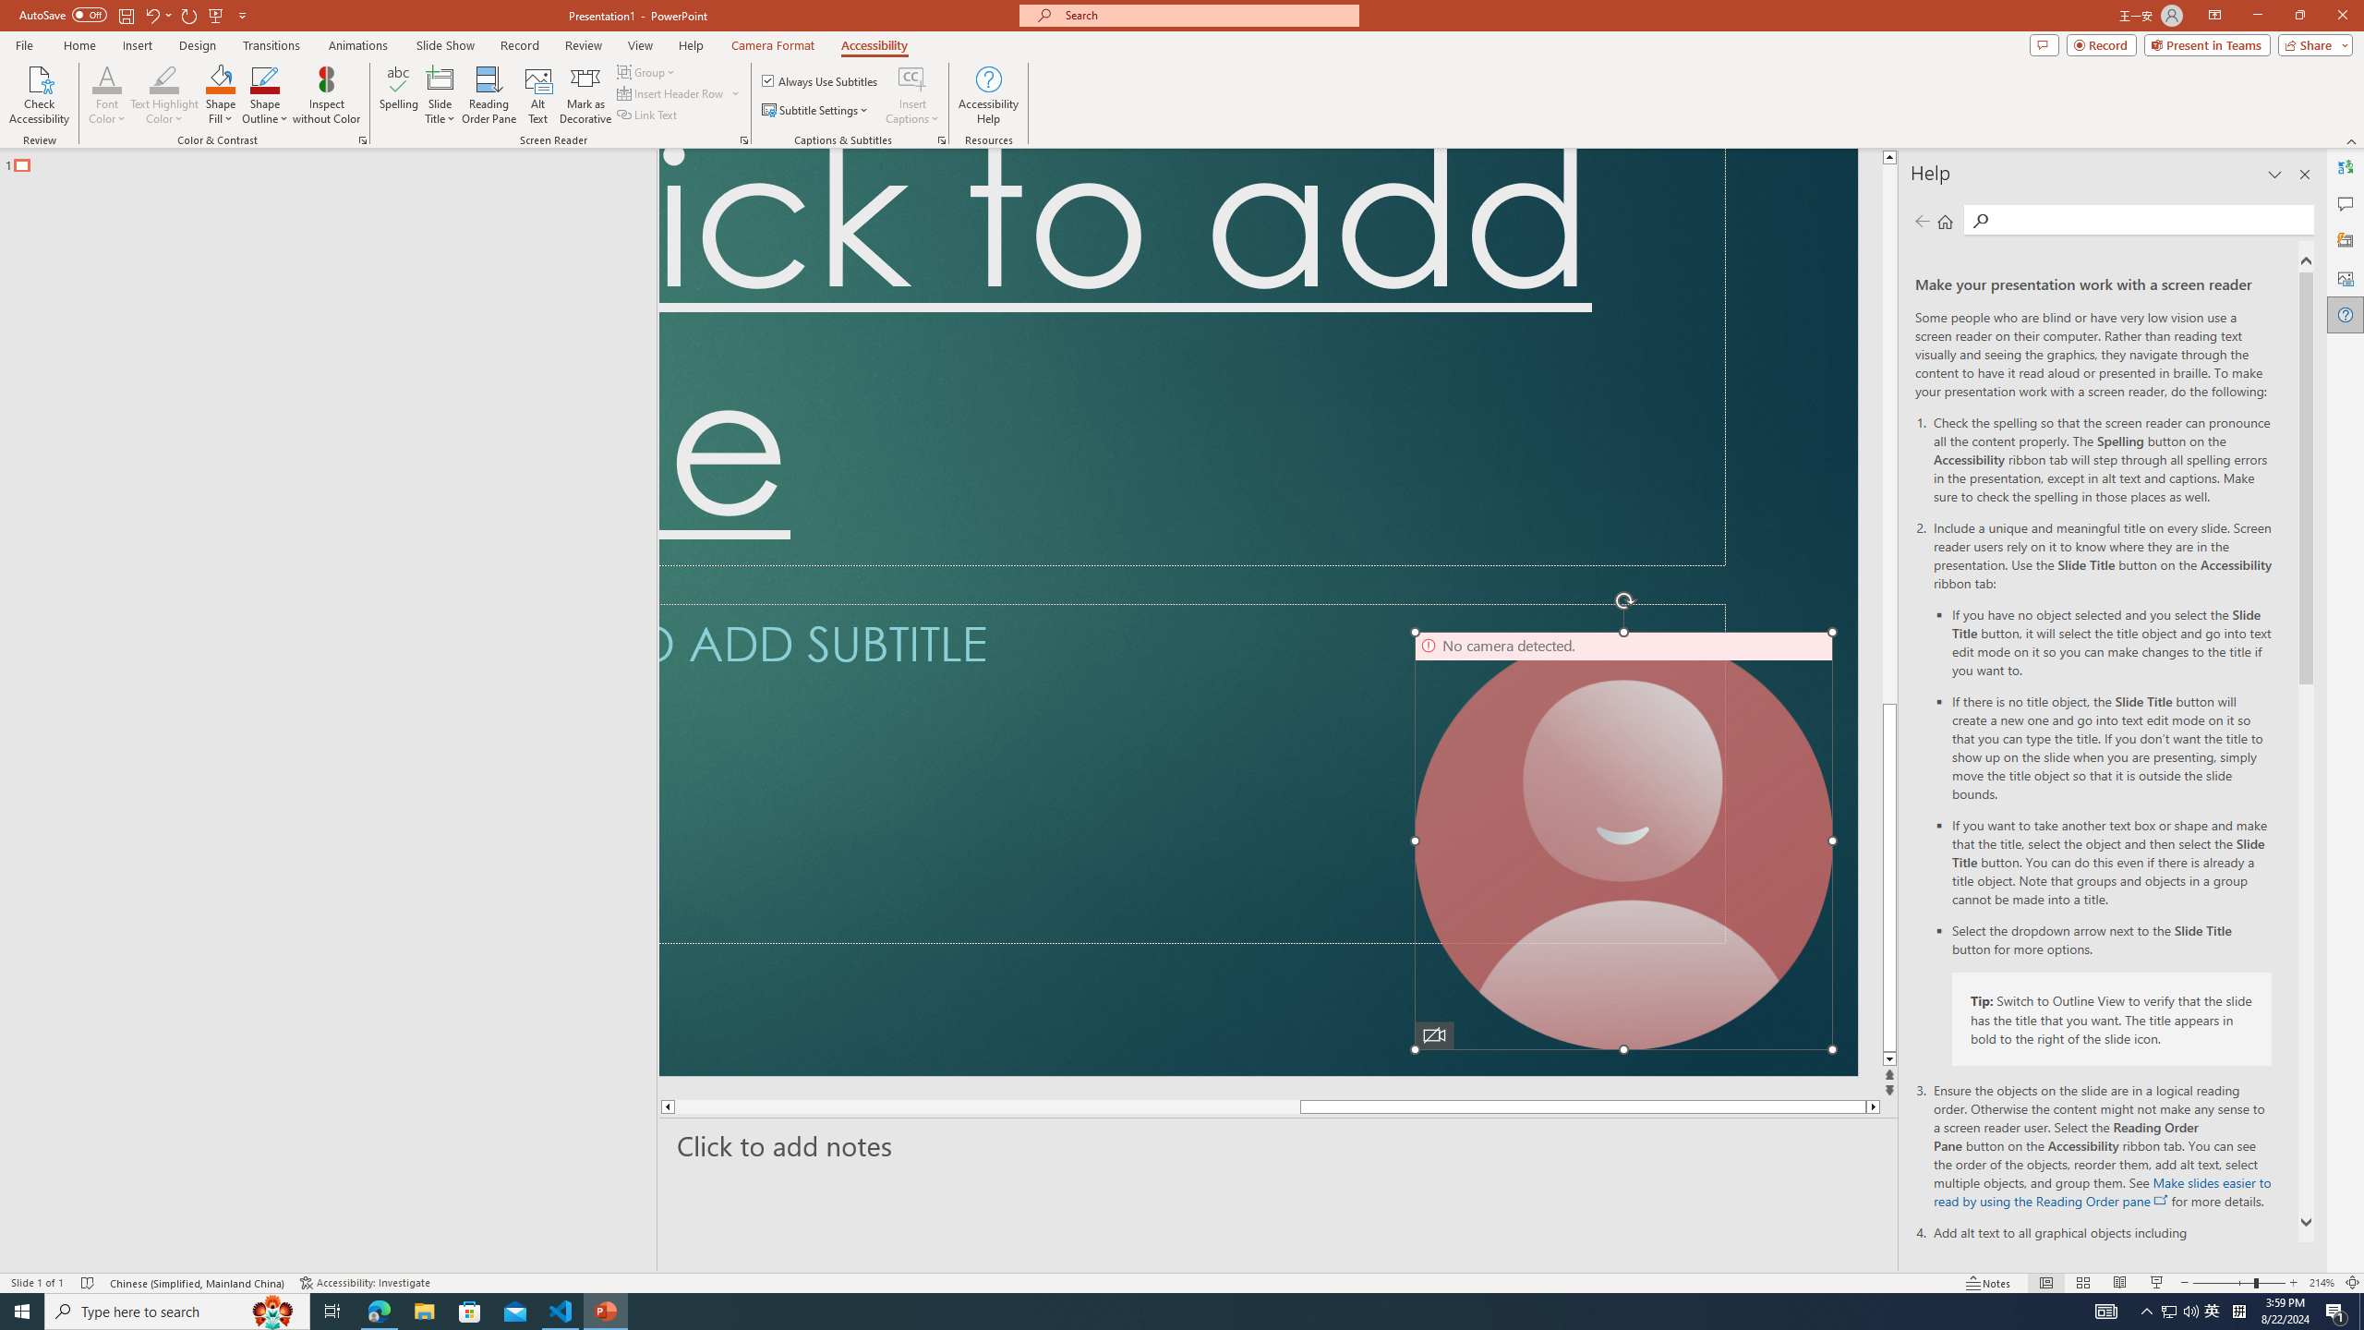  What do you see at coordinates (2294, 1283) in the screenshot?
I see `Zoom In` at bounding box center [2294, 1283].